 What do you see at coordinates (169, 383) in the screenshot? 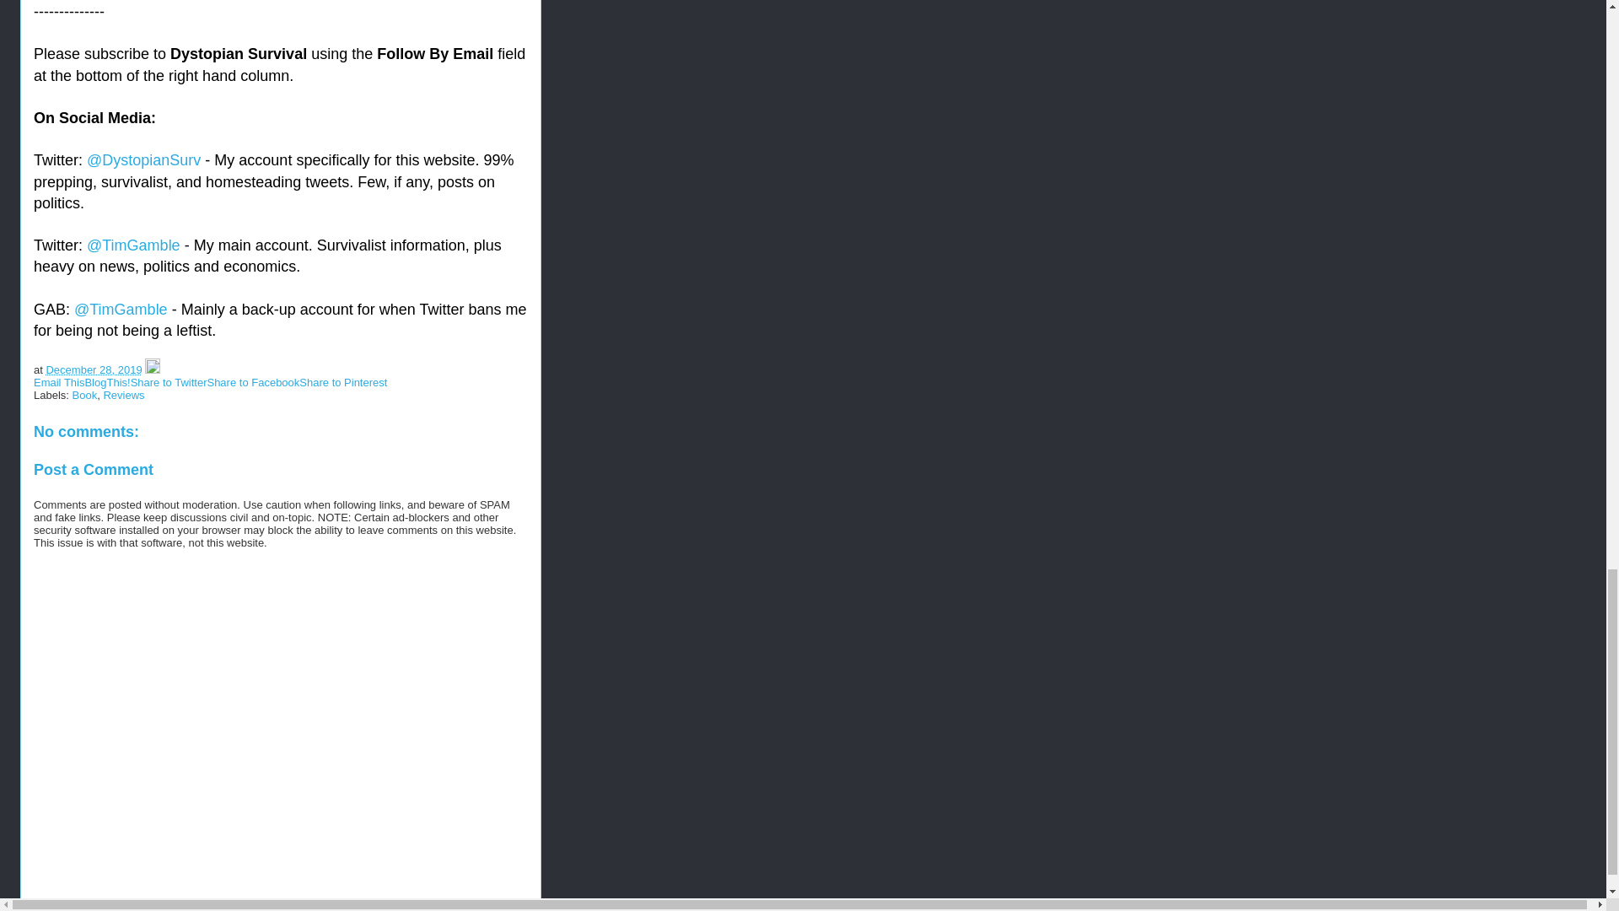
I see `Share to Twitter` at bounding box center [169, 383].